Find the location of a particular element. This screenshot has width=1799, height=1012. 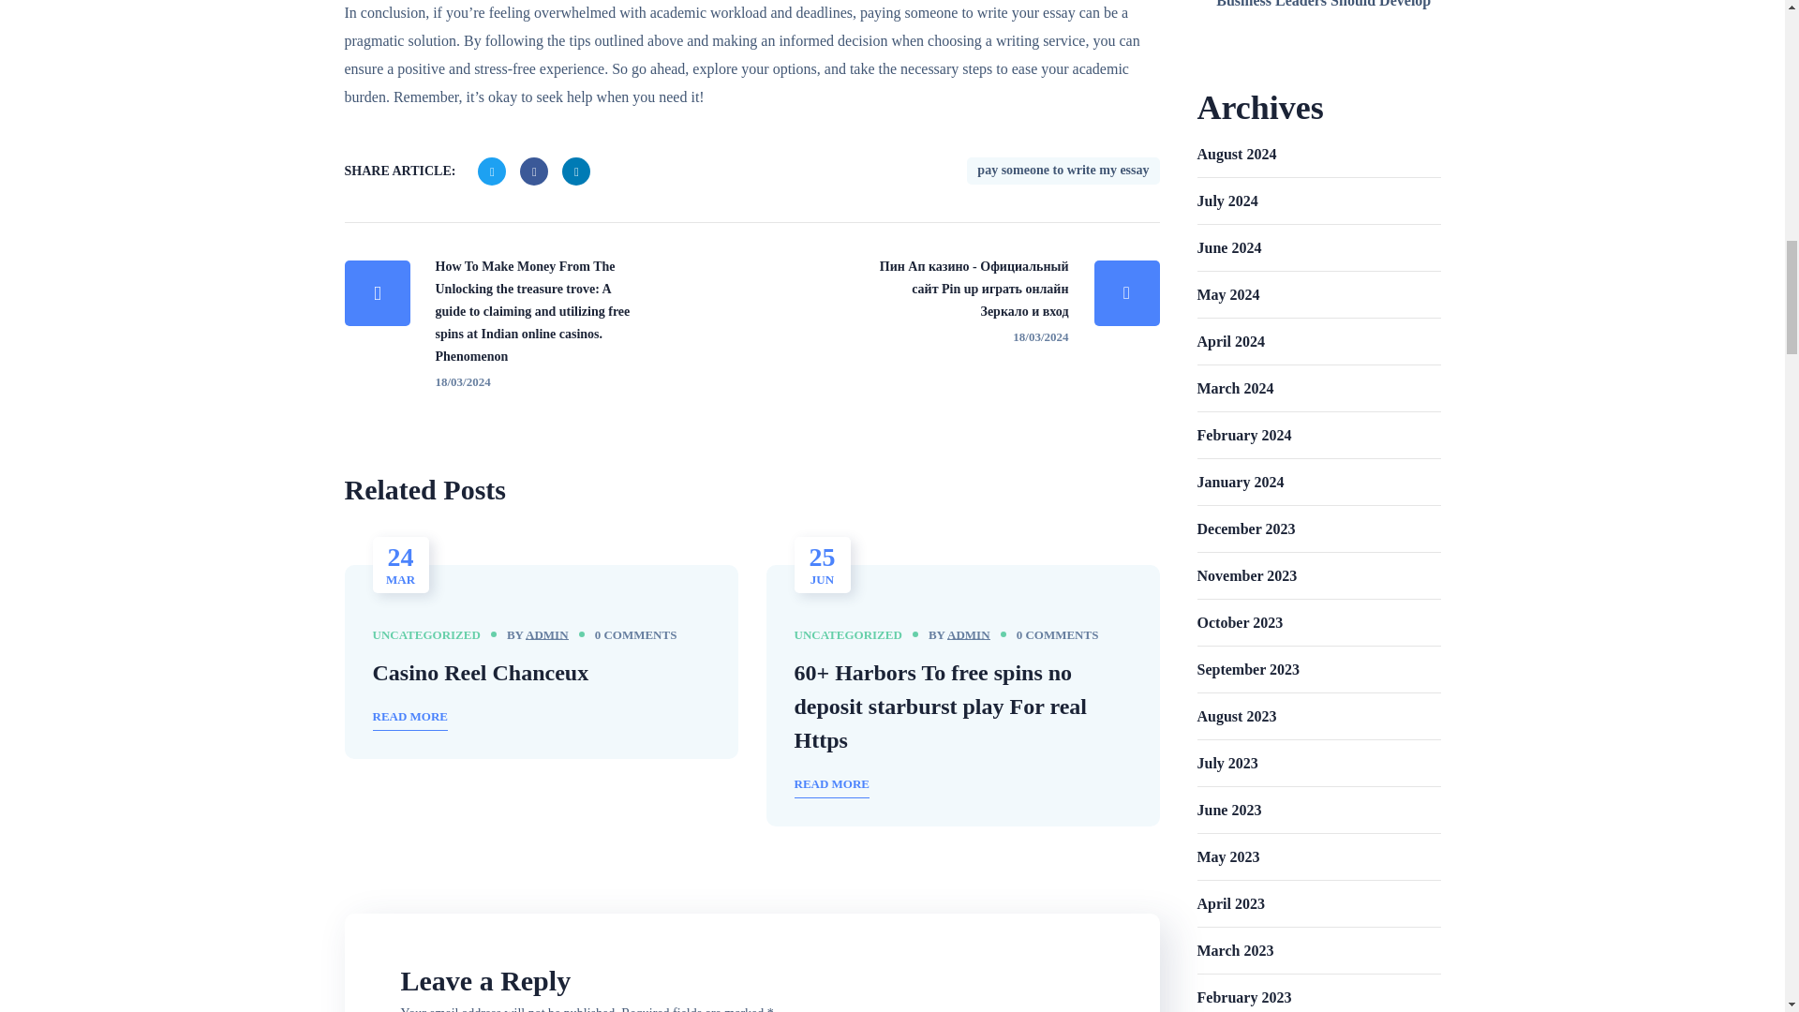

pay someone to write my essay is located at coordinates (1063, 171).